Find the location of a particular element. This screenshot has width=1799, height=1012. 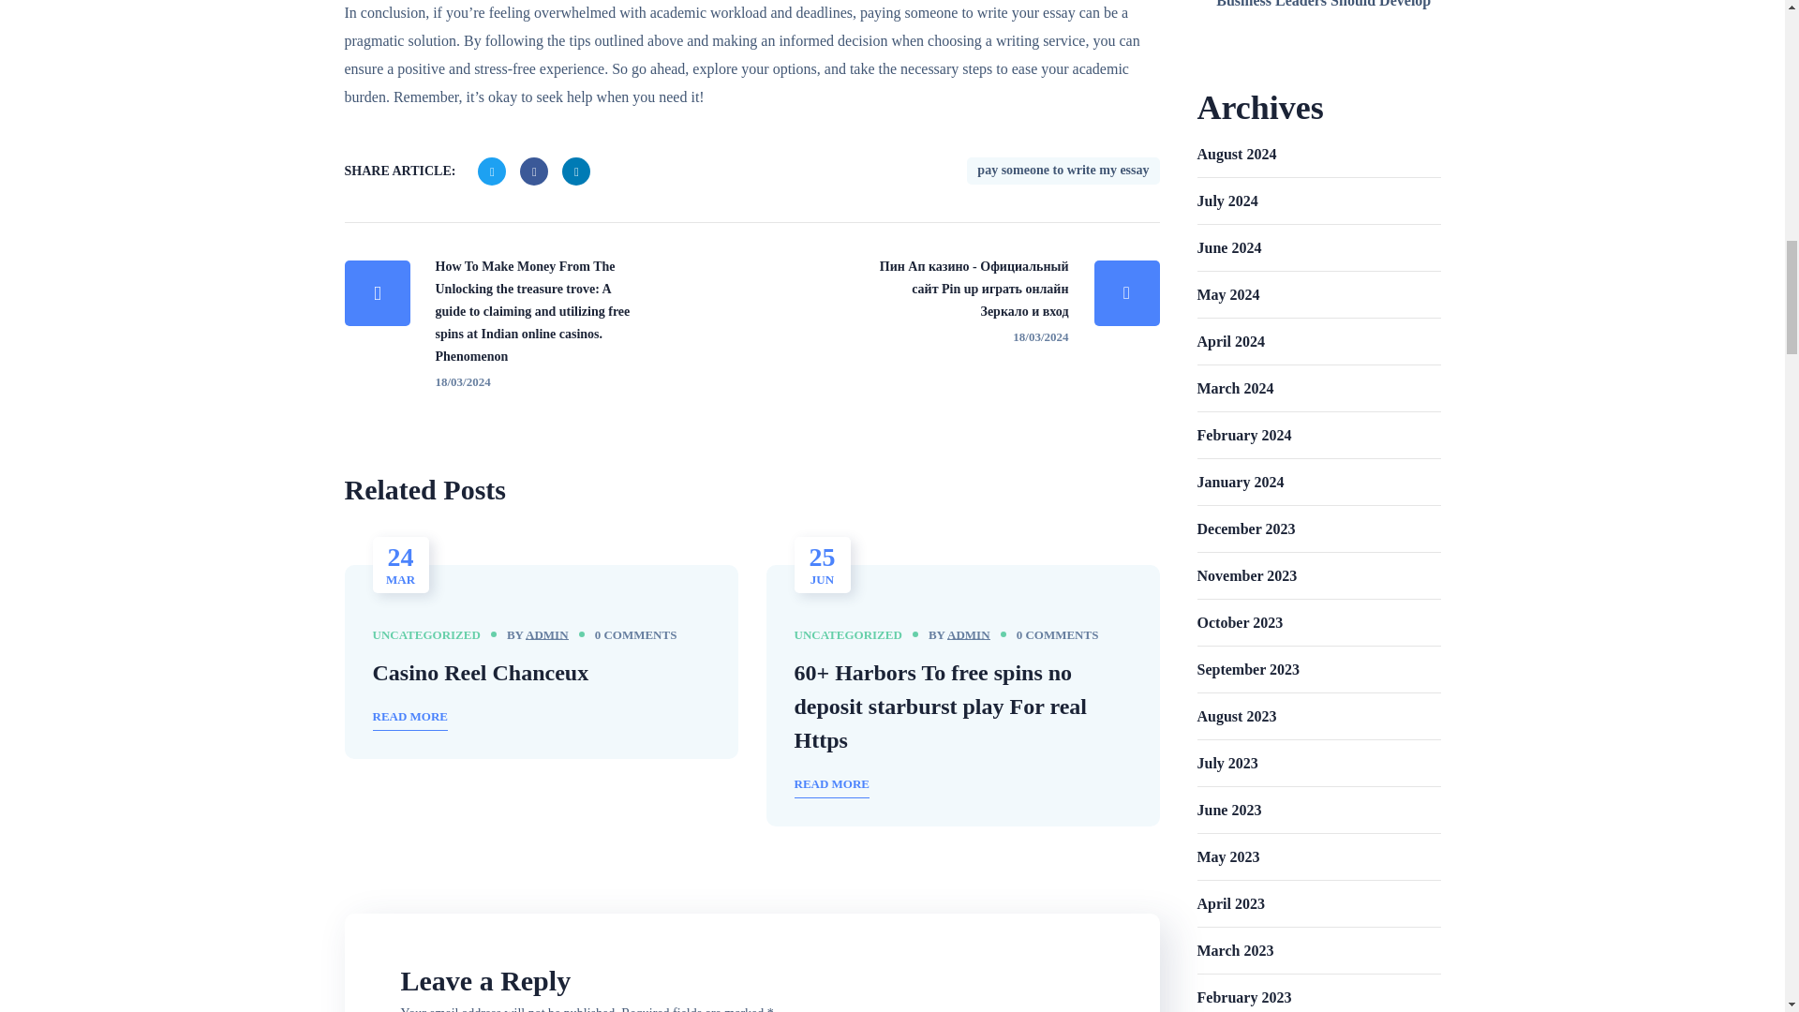

pay someone to write my essay is located at coordinates (1063, 171).